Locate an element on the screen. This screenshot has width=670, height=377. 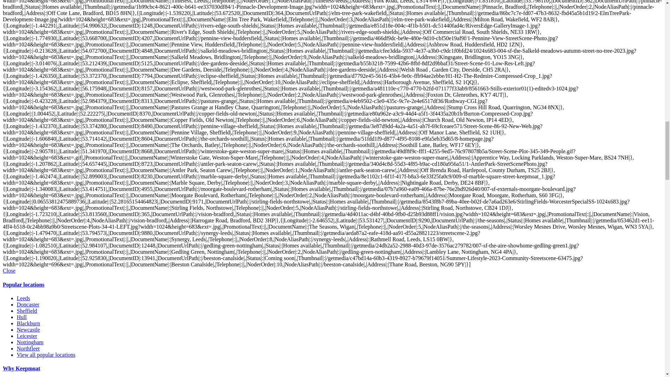
Northfleet is located at coordinates (28, 348).